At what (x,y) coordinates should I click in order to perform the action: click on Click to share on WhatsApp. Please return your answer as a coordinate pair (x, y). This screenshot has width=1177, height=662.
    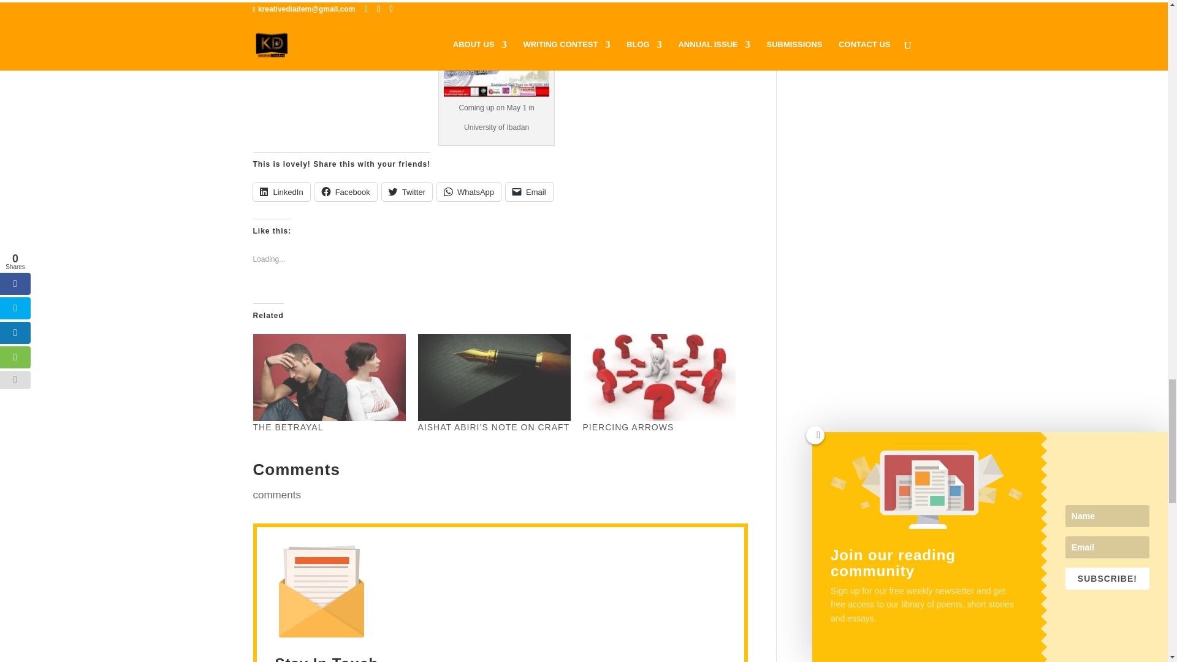
    Looking at the image, I should click on (468, 192).